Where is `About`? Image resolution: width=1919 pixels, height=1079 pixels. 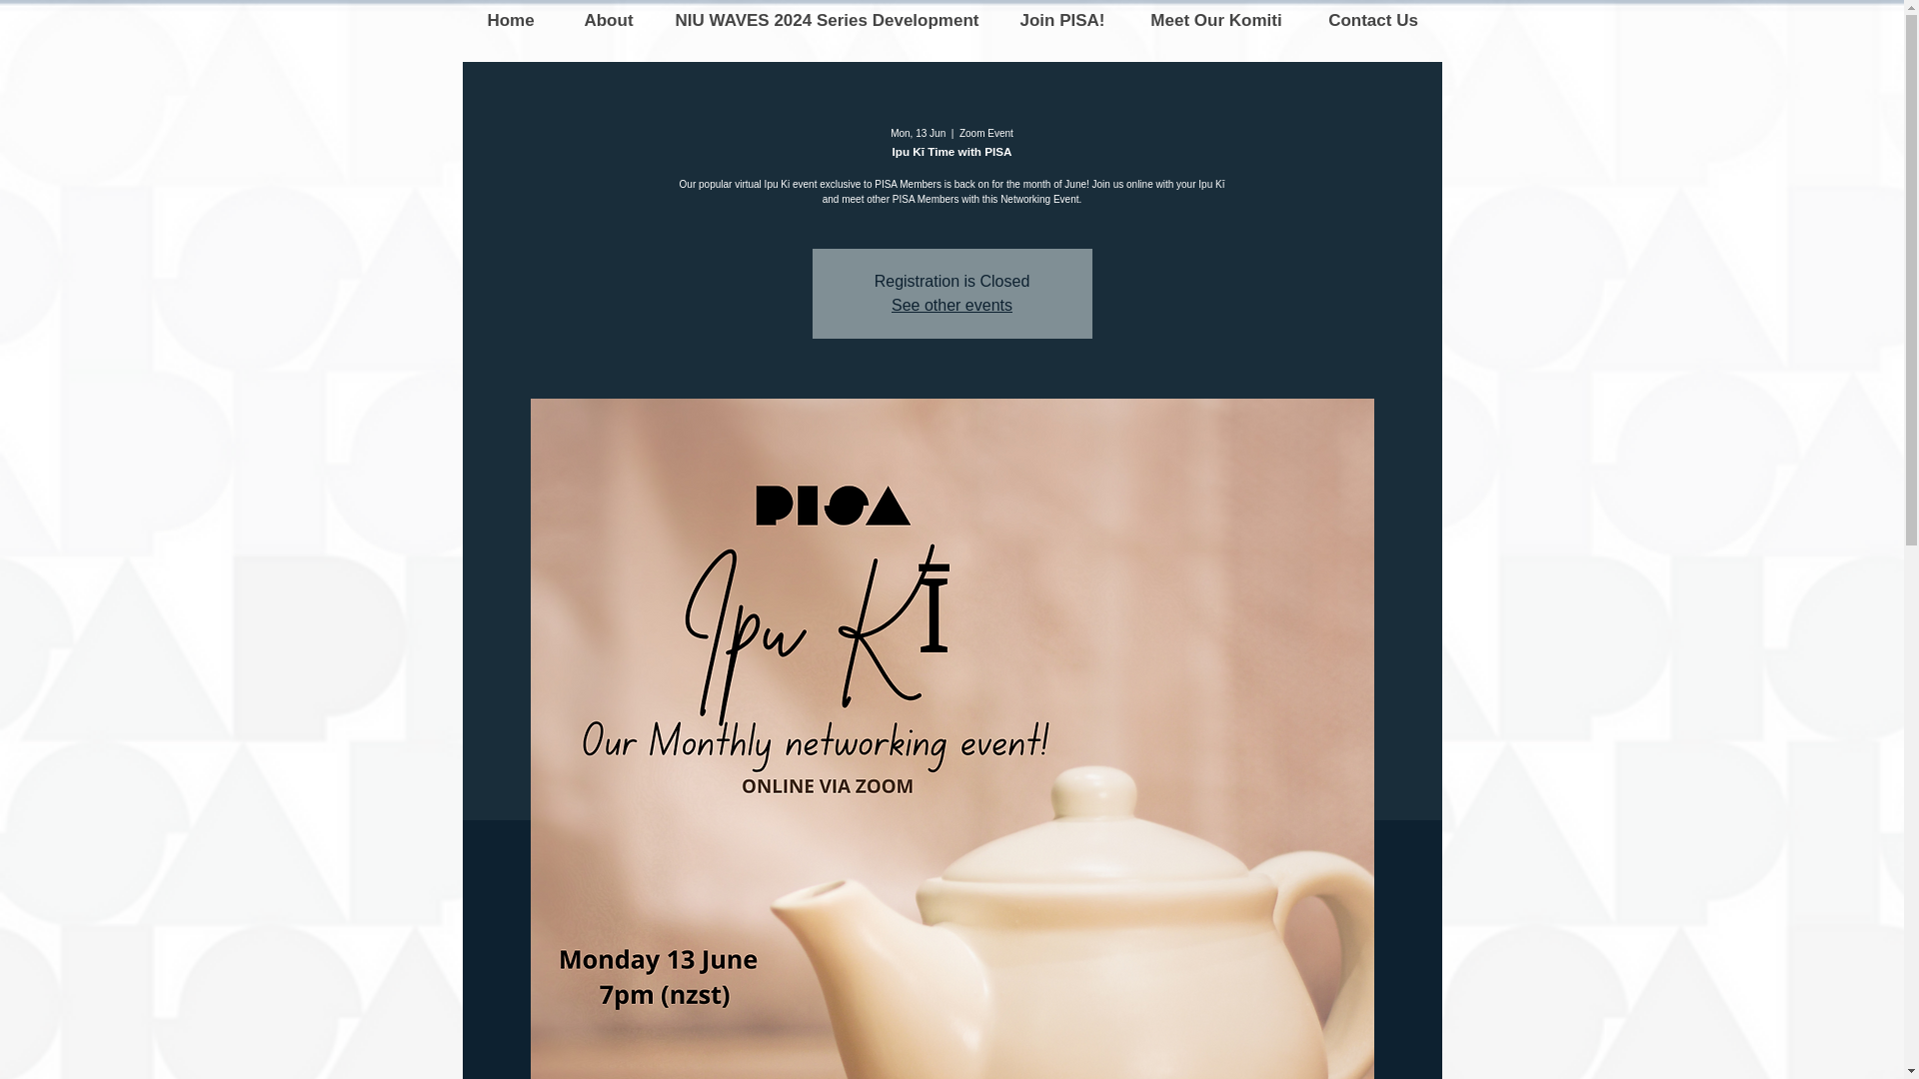 About is located at coordinates (609, 21).